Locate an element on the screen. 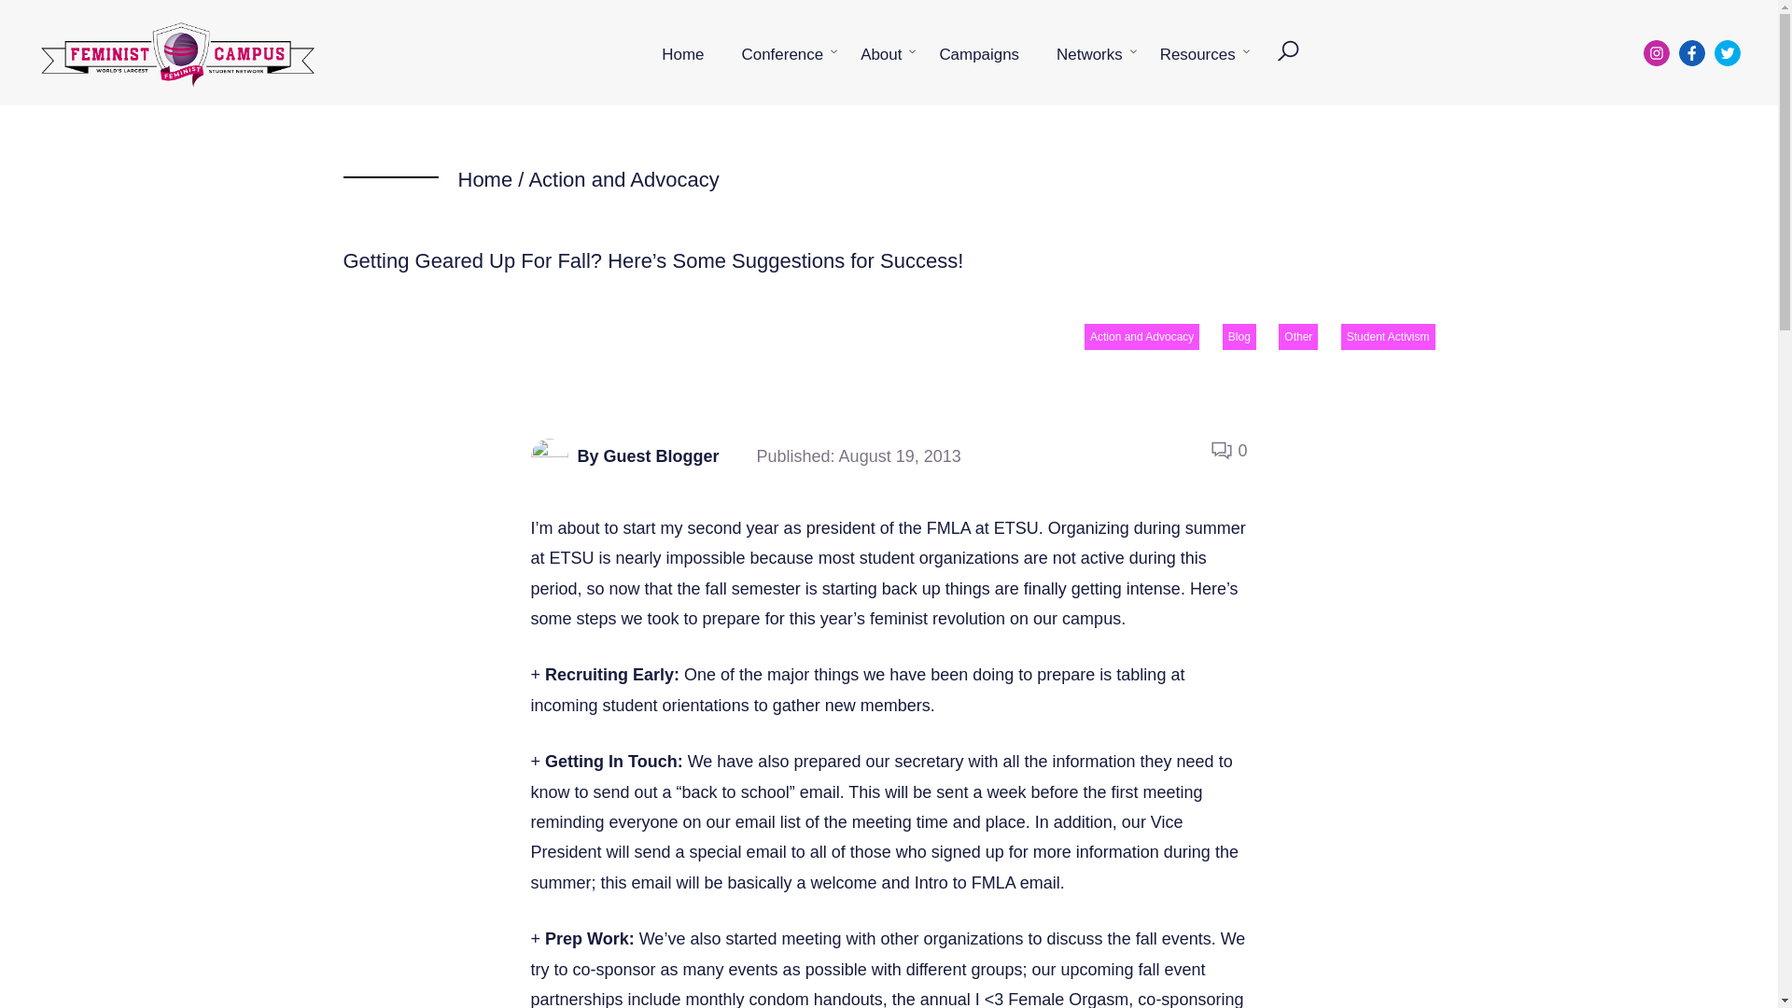 The image size is (1792, 1008). Conference is located at coordinates (782, 54).